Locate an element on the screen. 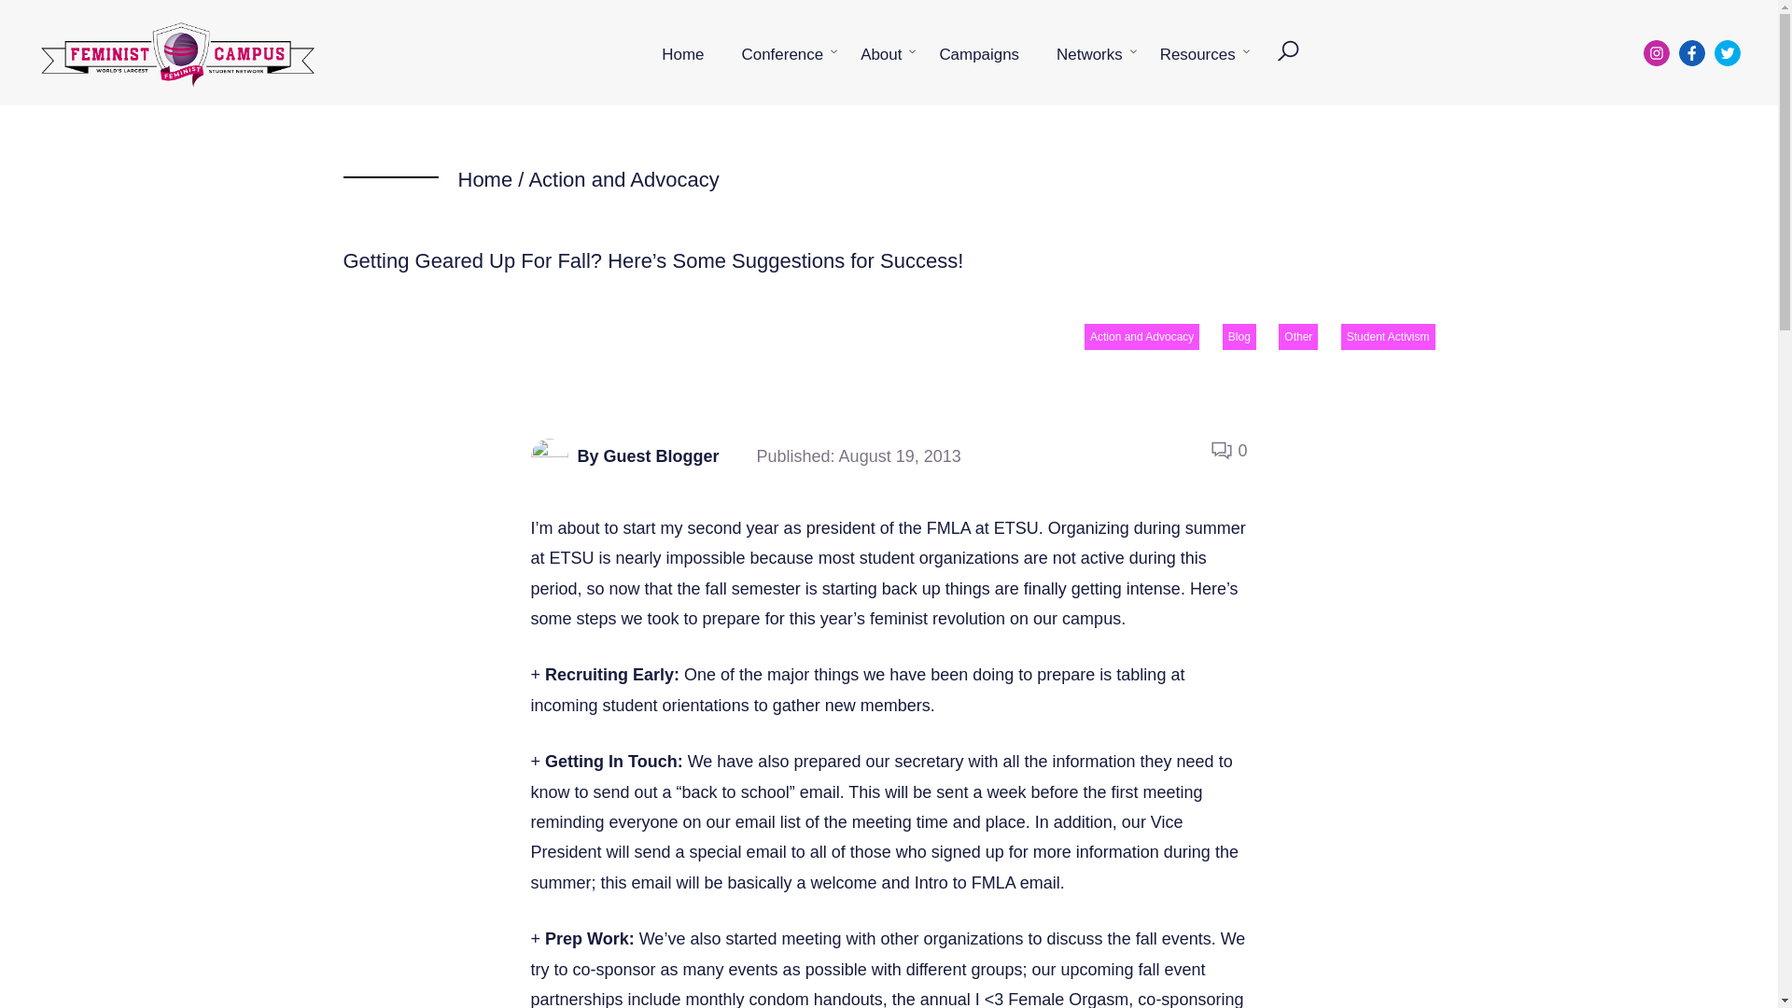 The image size is (1792, 1008). Conference is located at coordinates (782, 54).